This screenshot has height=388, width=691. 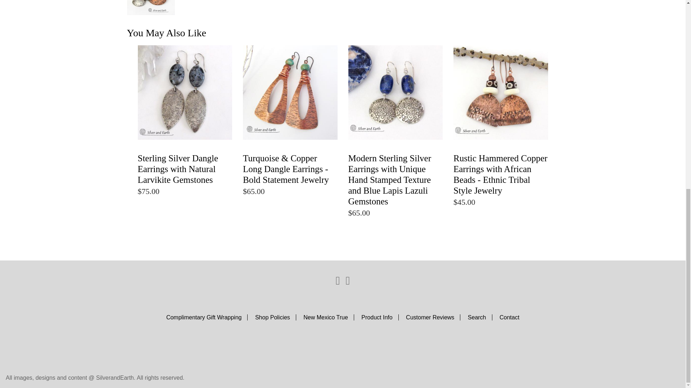 I want to click on Product Info, so click(x=380, y=317).